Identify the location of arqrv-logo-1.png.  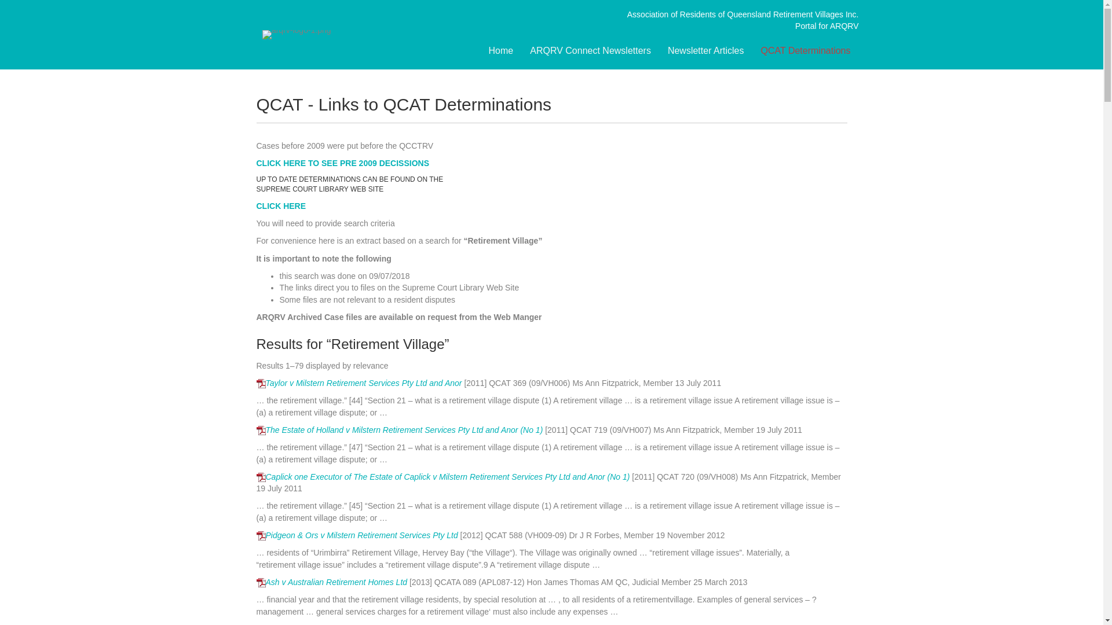
(297, 35).